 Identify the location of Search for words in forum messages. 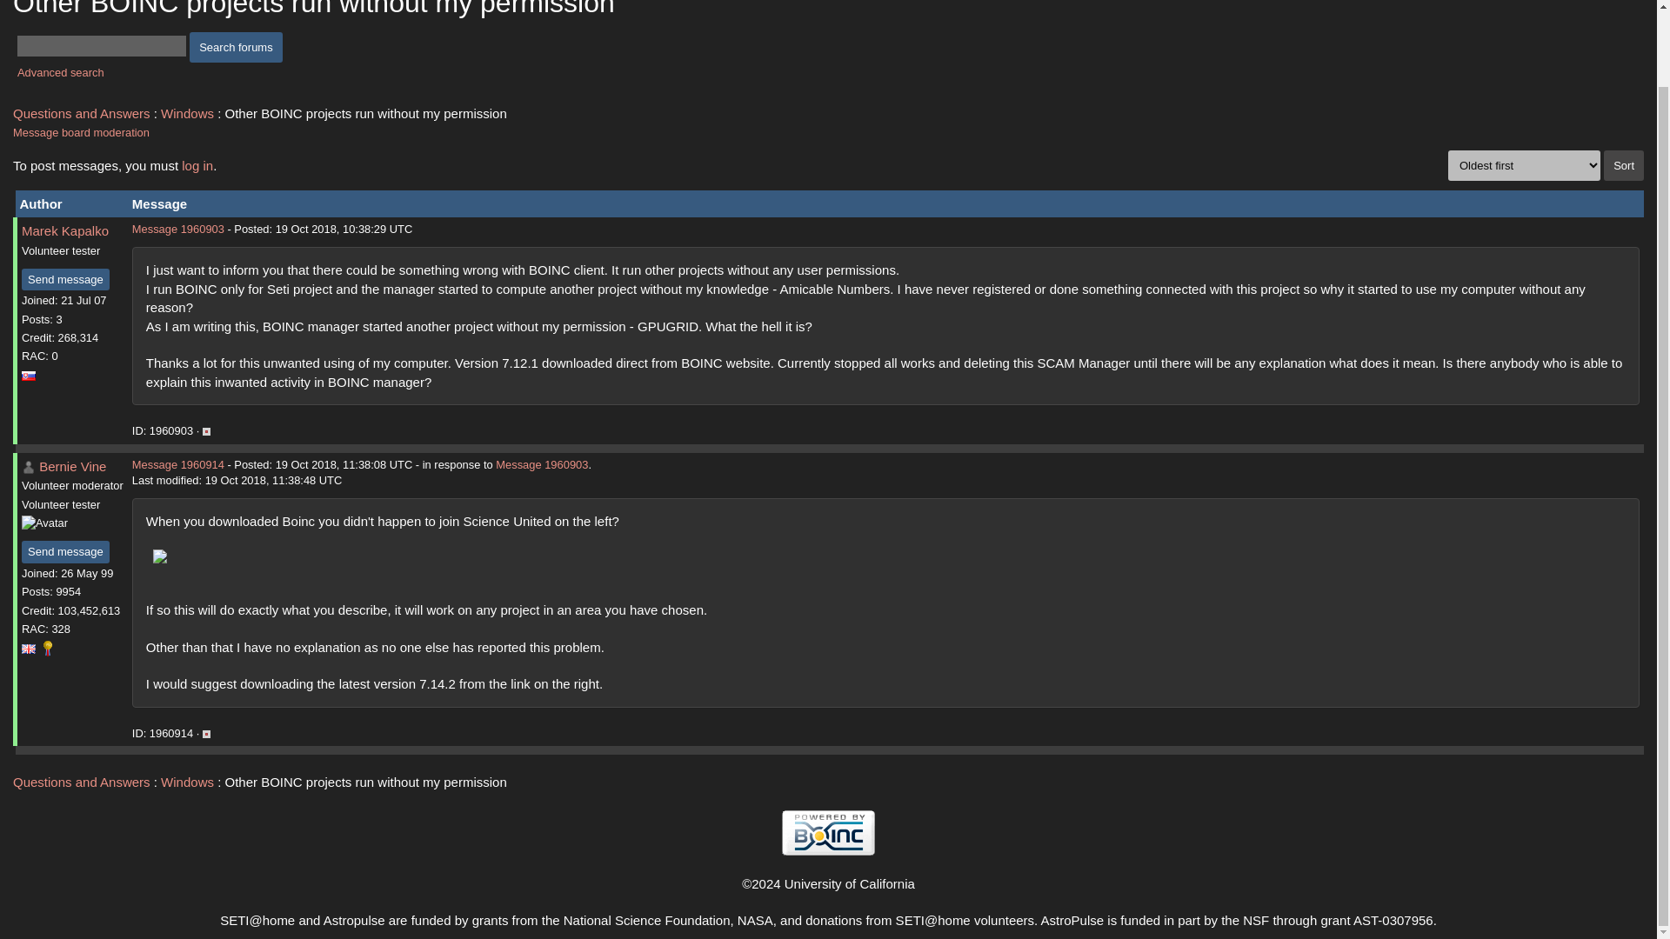
(236, 47).